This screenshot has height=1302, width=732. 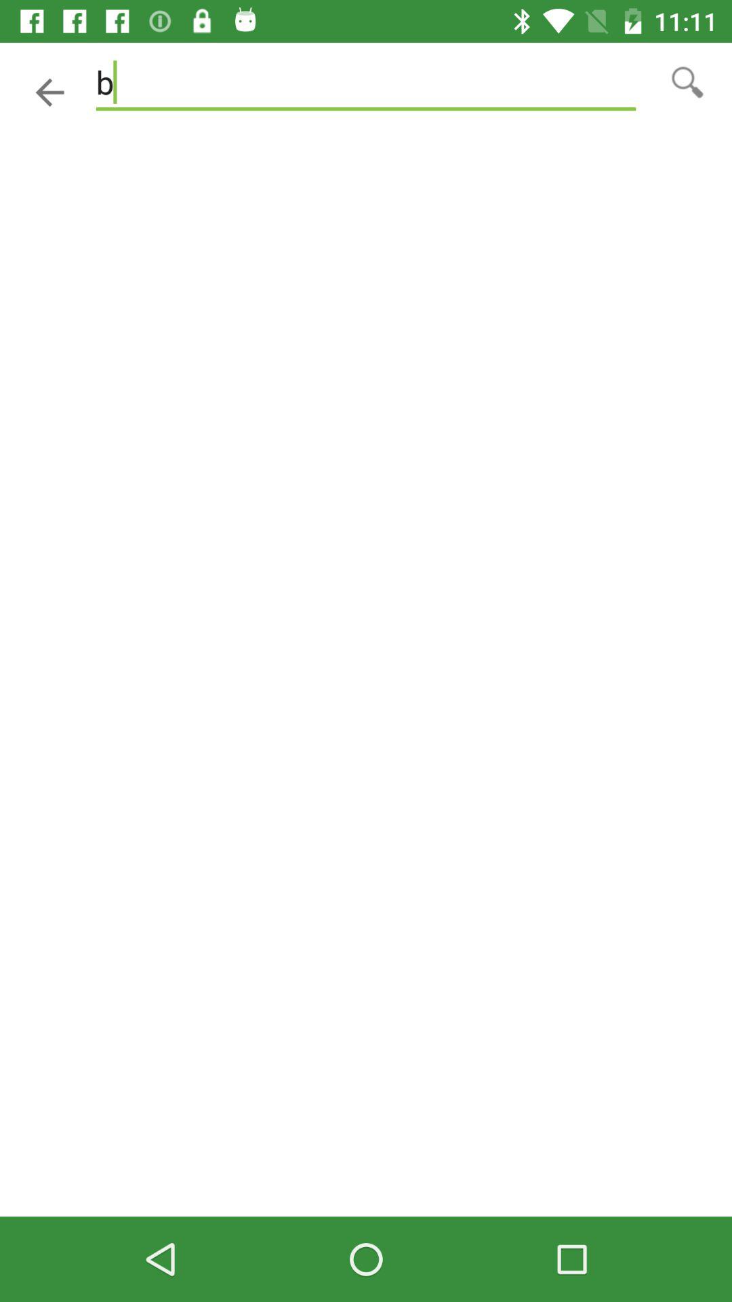 What do you see at coordinates (687, 81) in the screenshot?
I see `make bigger` at bounding box center [687, 81].